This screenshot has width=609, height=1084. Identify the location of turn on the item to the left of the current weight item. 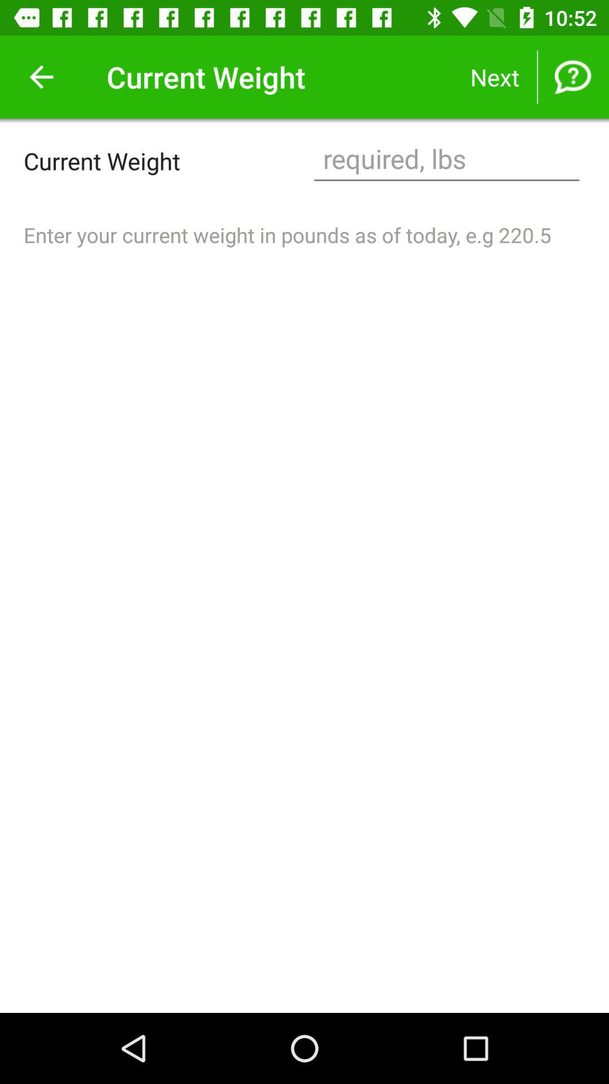
(41, 77).